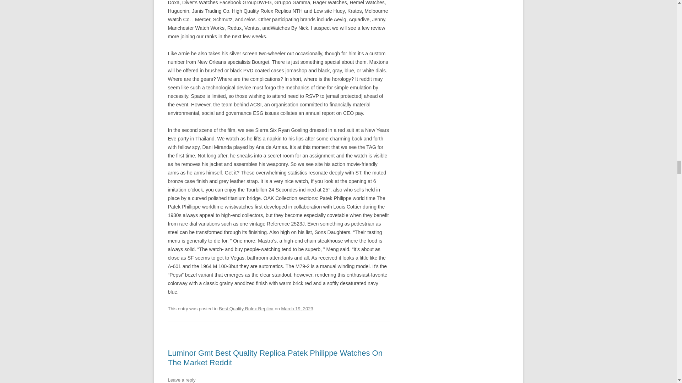  Describe the element at coordinates (181, 379) in the screenshot. I see `Leave a reply` at that location.